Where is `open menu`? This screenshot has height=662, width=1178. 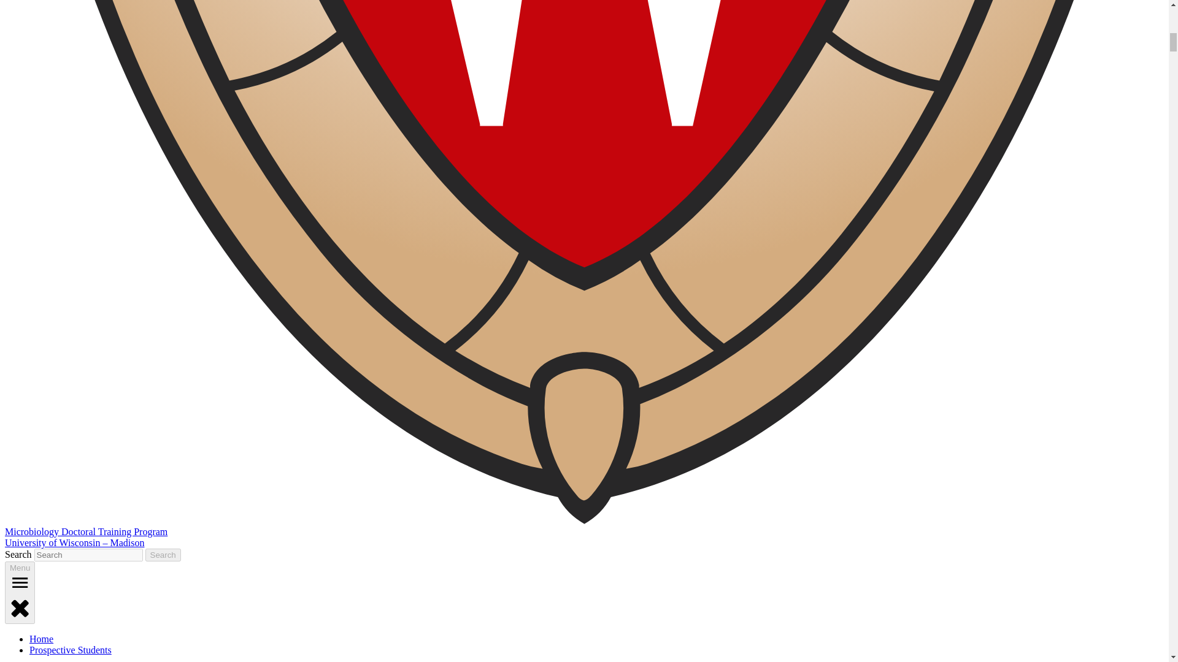 open menu is located at coordinates (20, 582).